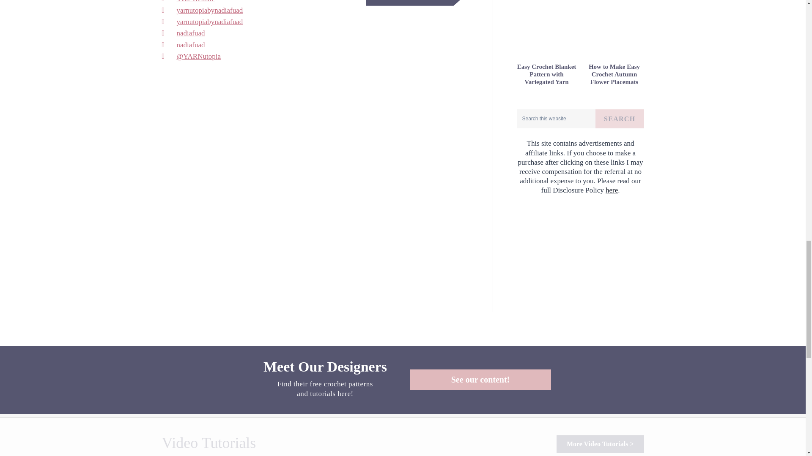  Describe the element at coordinates (202, 2) in the screenshot. I see `Visit Website` at that location.